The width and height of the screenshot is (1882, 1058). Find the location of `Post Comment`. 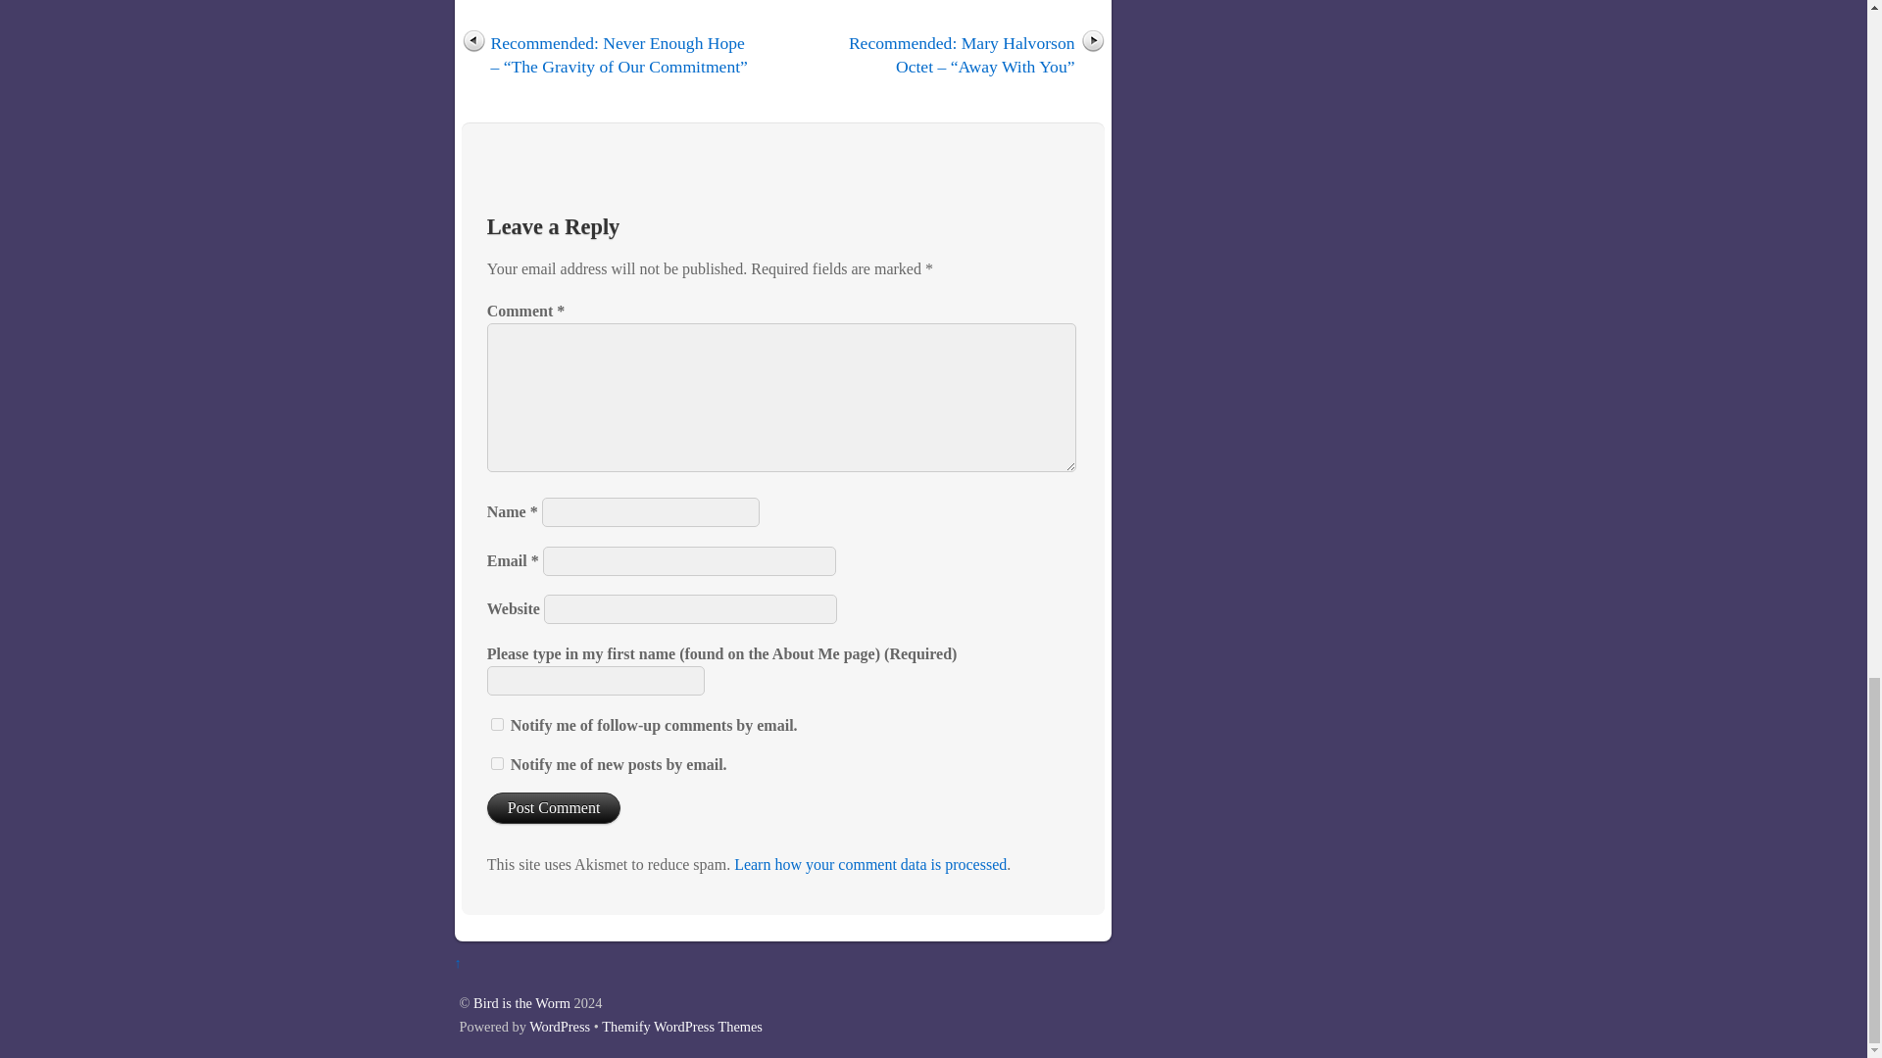

Post Comment is located at coordinates (554, 807).